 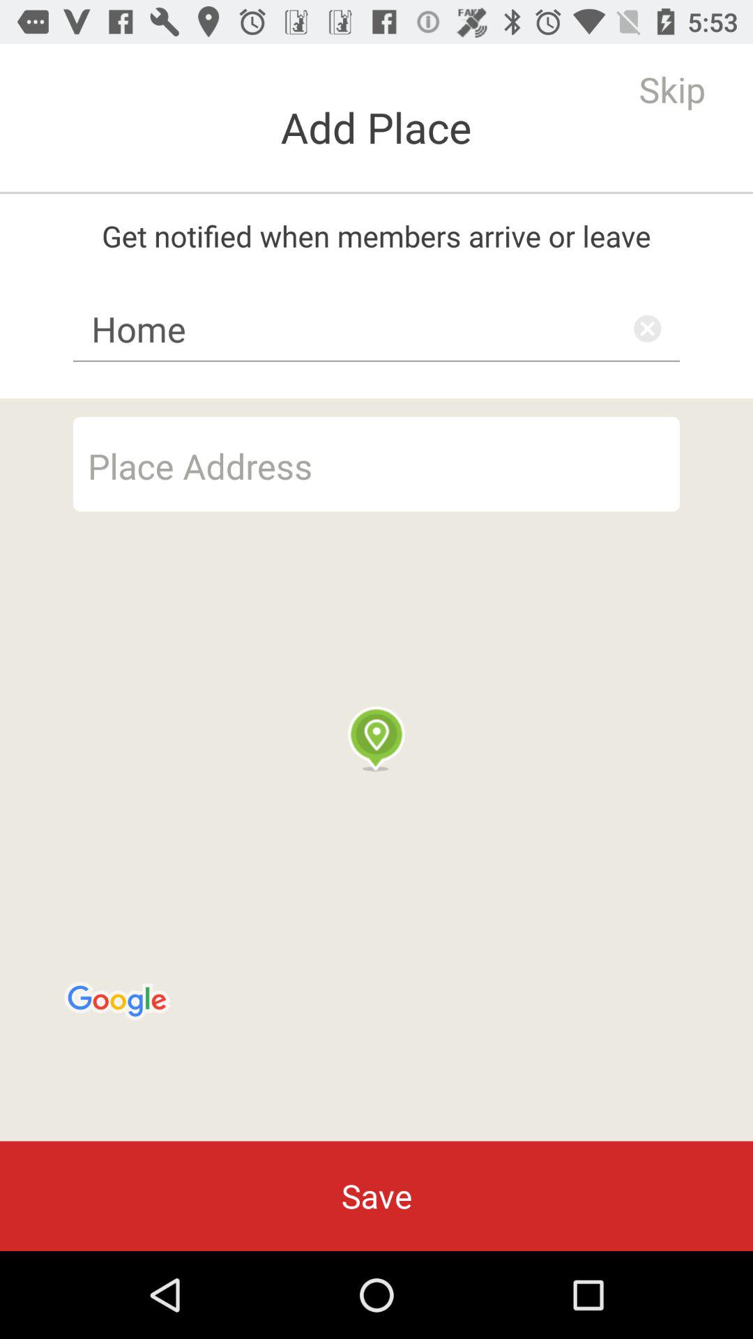 What do you see at coordinates (376, 464) in the screenshot?
I see `open the icon below home item` at bounding box center [376, 464].